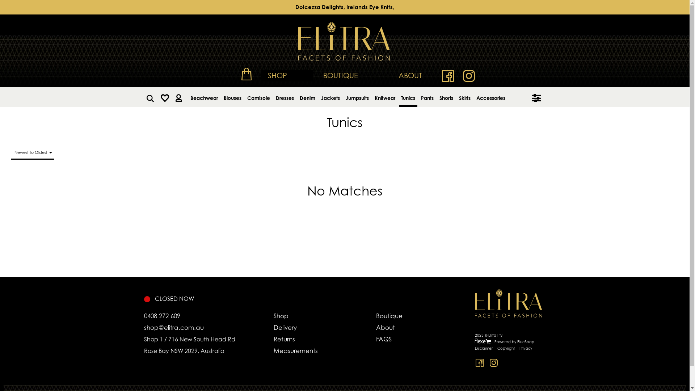  Describe the element at coordinates (285, 97) in the screenshot. I see `Dresses` at that location.